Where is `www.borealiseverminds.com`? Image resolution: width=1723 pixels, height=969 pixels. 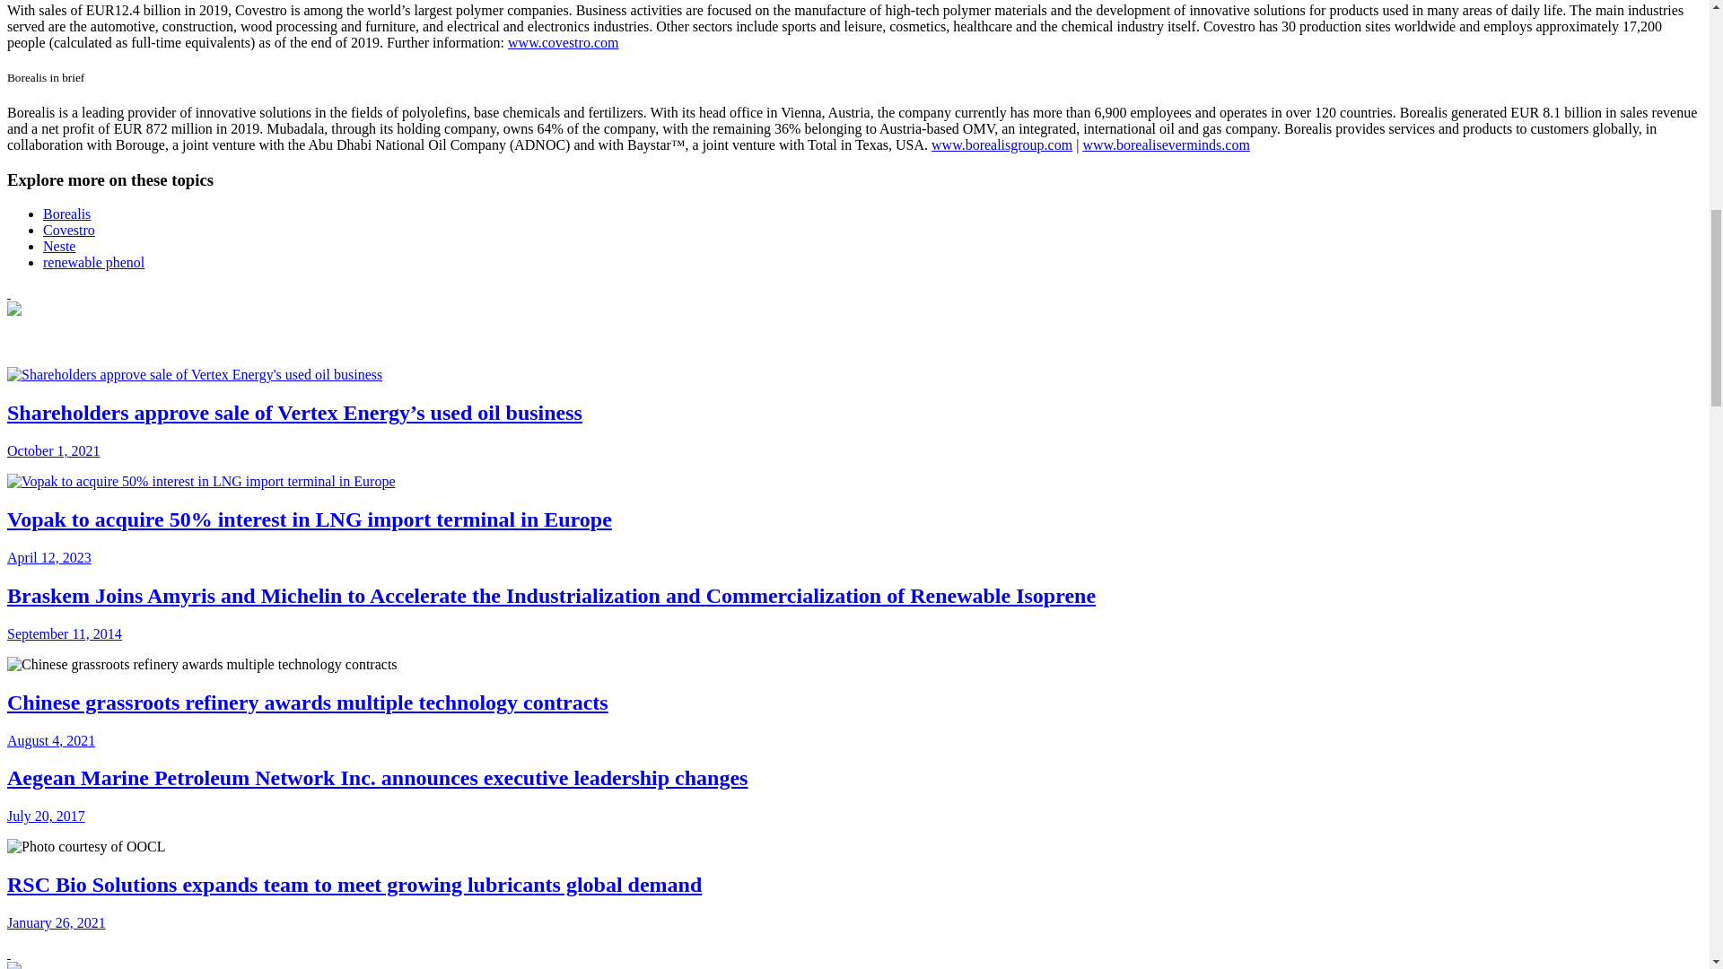 www.borealiseverminds.com is located at coordinates (1165, 144).